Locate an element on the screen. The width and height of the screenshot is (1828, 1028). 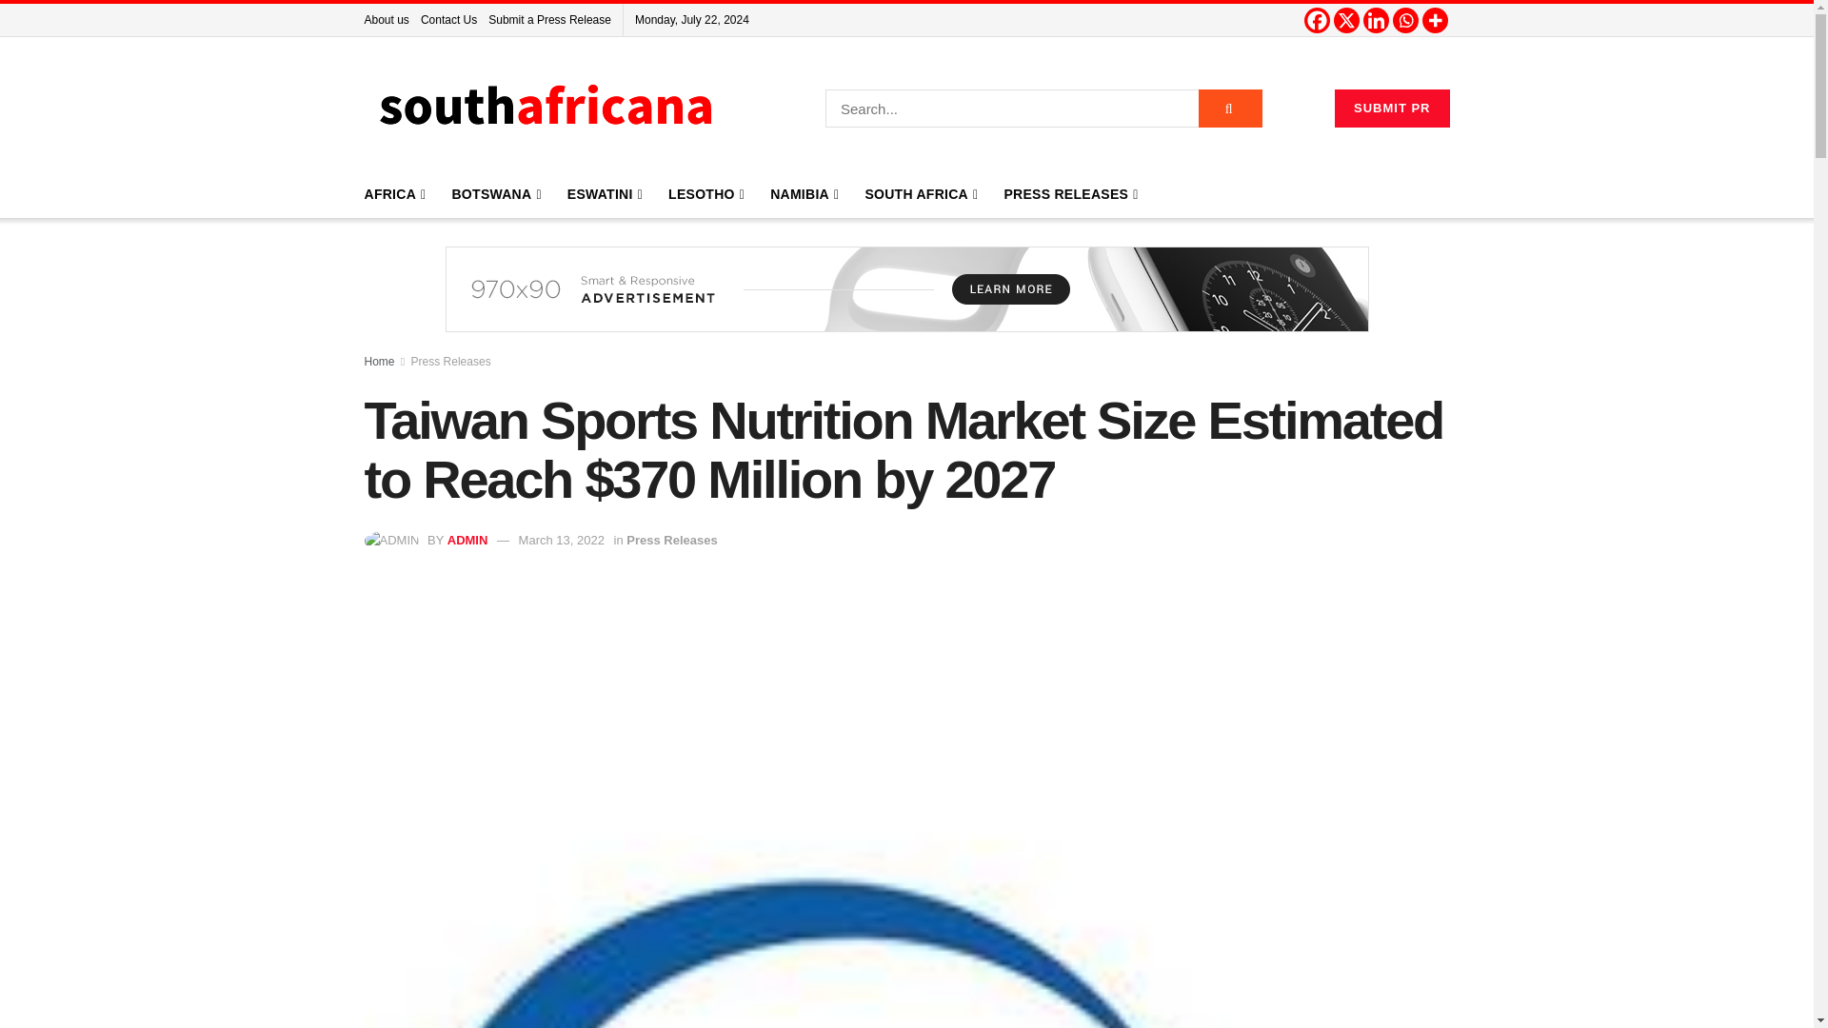
Whatsapp is located at coordinates (1404, 19).